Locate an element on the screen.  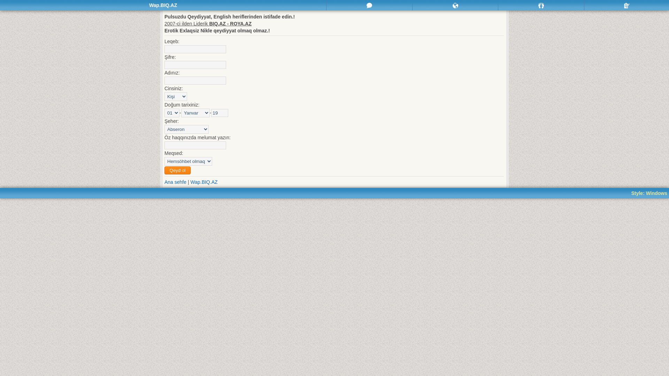
Leqebiniz (Nick) is located at coordinates (195, 49).